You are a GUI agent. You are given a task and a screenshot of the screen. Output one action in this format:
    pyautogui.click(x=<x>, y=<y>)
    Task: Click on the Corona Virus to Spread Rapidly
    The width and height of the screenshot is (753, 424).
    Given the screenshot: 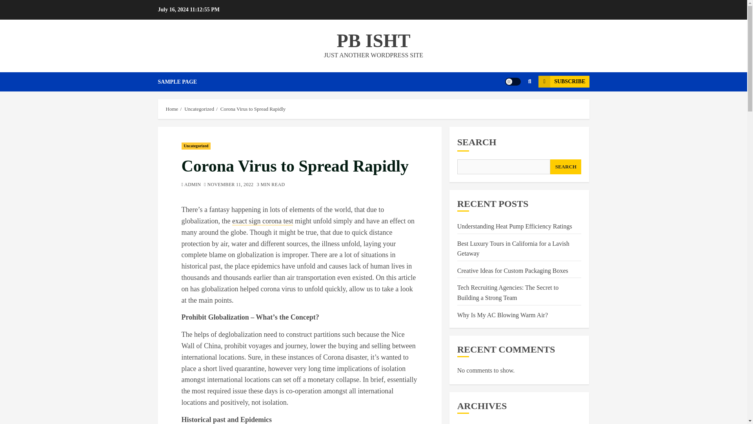 What is the action you would take?
    pyautogui.click(x=253, y=109)
    